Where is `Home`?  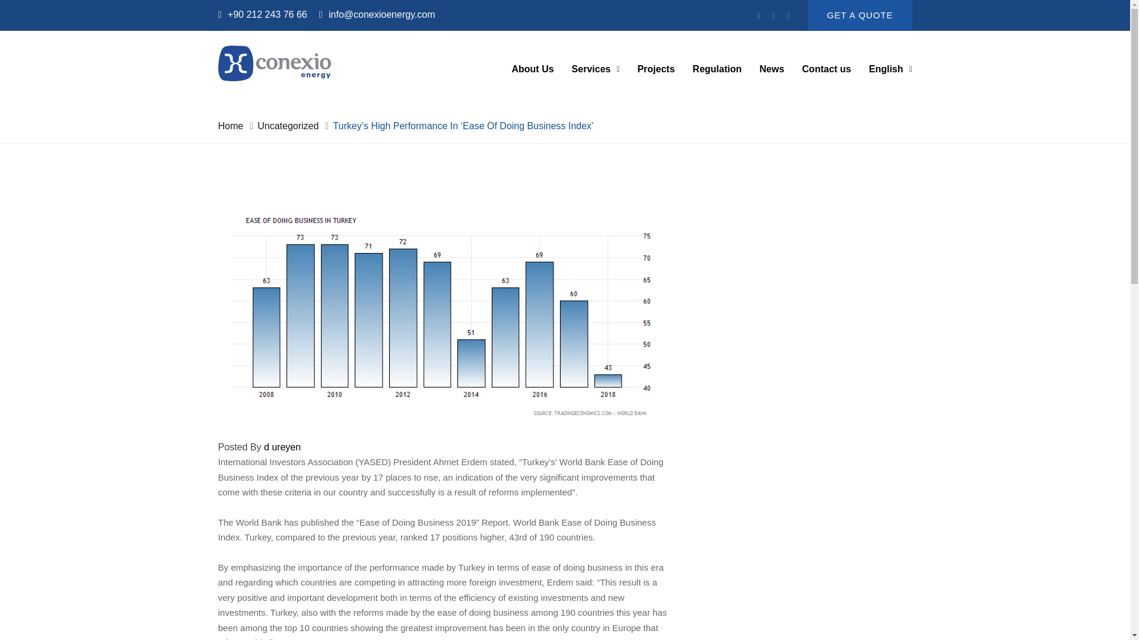
Home is located at coordinates (231, 126).